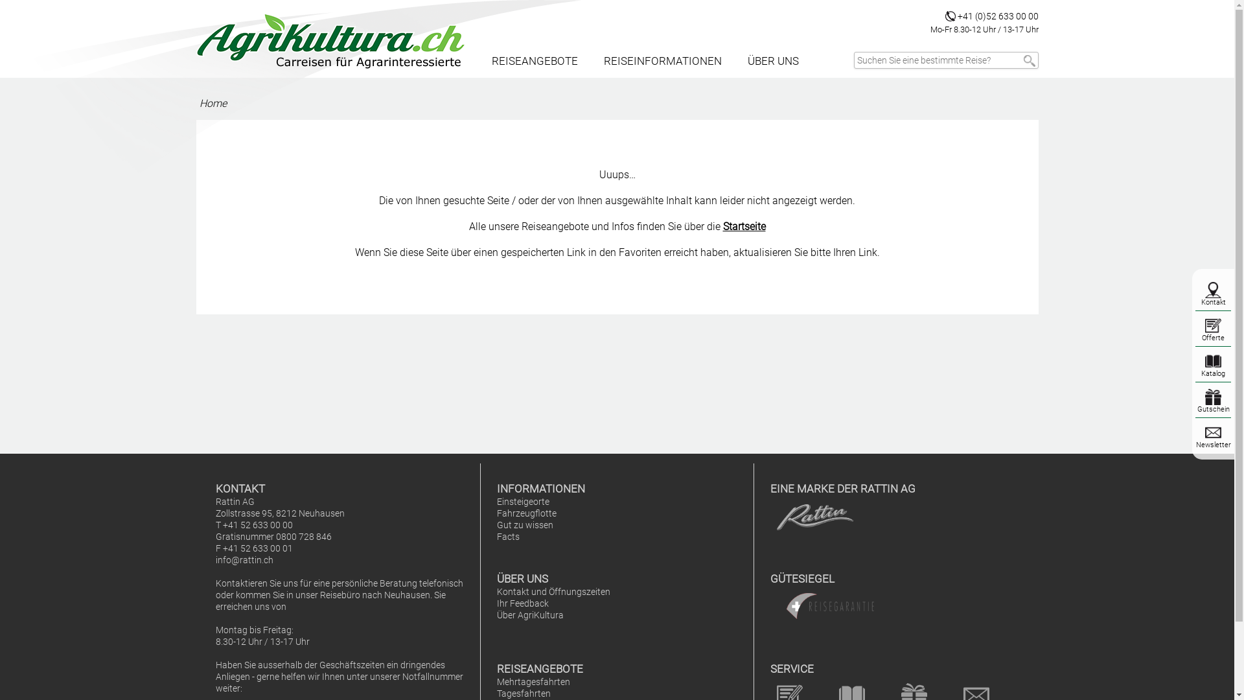 The image size is (1244, 700). I want to click on Gut zu wissen, so click(525, 525).